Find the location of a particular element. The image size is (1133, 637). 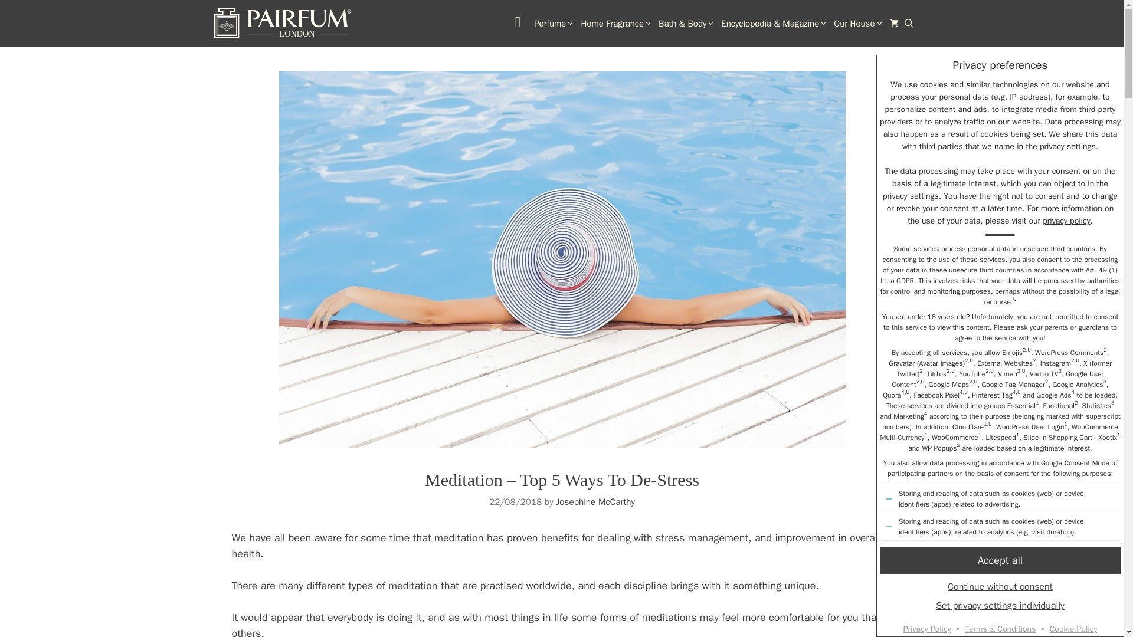

Set privacy settings individually is located at coordinates (1000, 605).